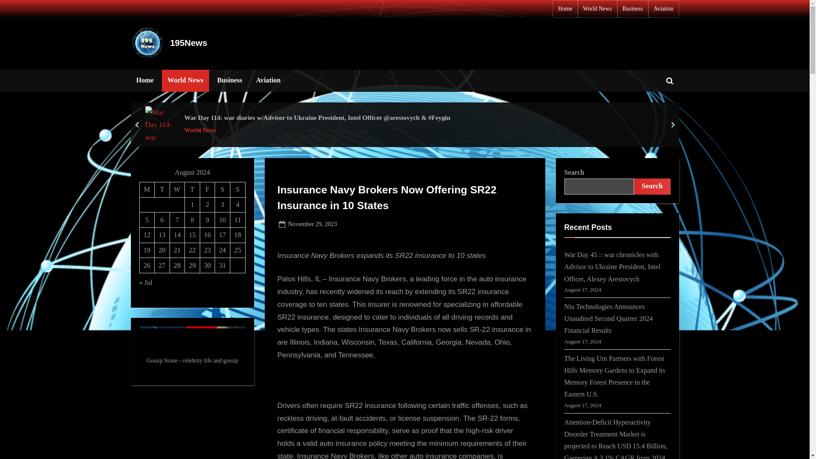  I want to click on Aviation, so click(663, 9).